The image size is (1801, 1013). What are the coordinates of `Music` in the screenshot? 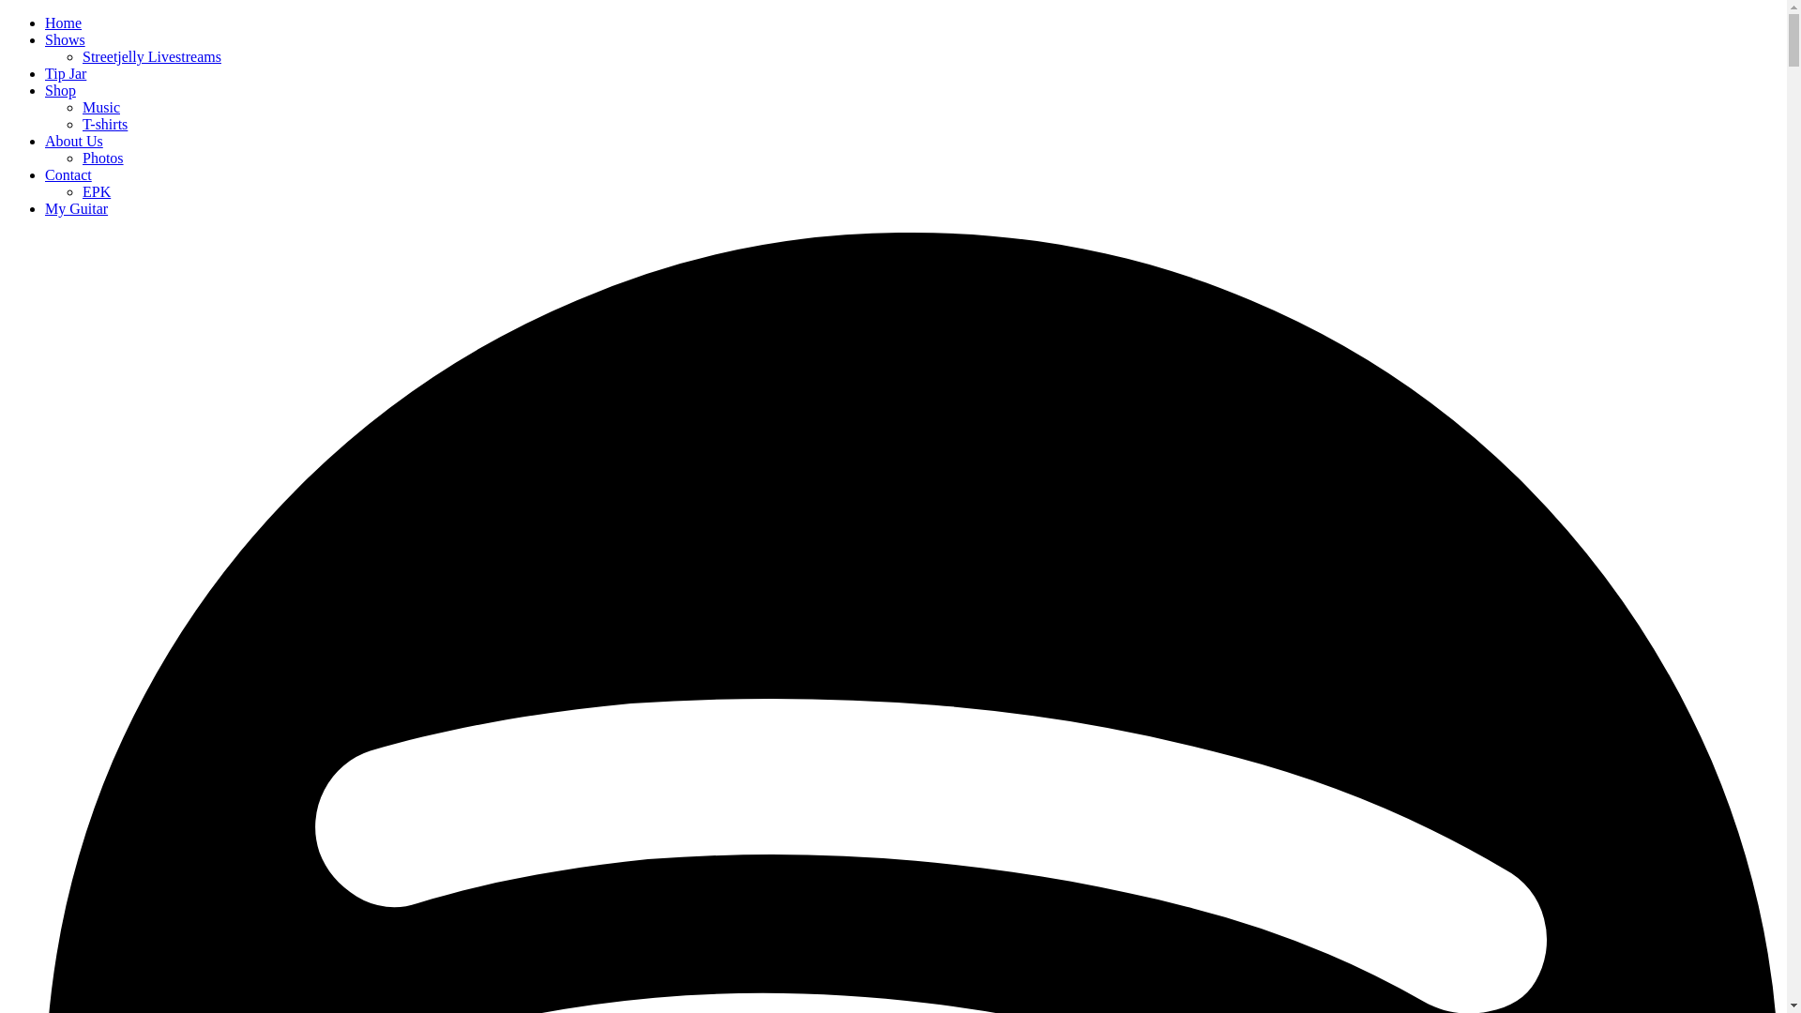 It's located at (101, 107).